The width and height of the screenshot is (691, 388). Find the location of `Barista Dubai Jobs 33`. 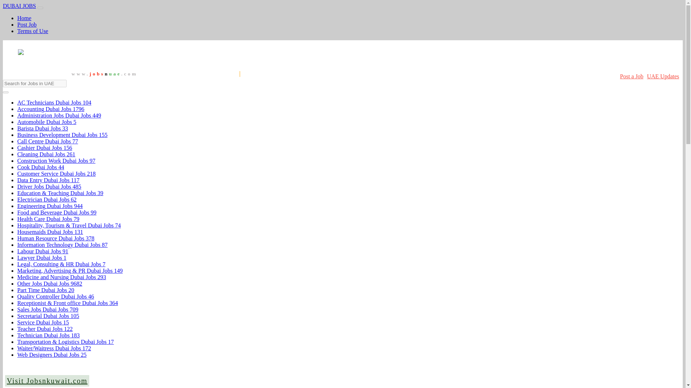

Barista Dubai Jobs 33 is located at coordinates (42, 128).